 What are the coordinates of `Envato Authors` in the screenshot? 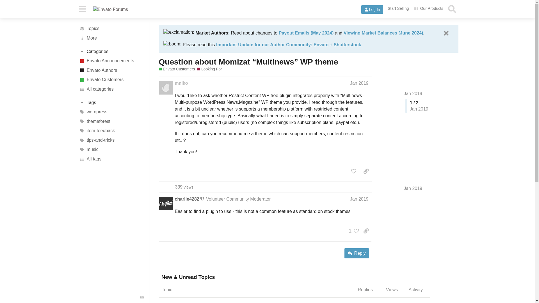 It's located at (111, 70).